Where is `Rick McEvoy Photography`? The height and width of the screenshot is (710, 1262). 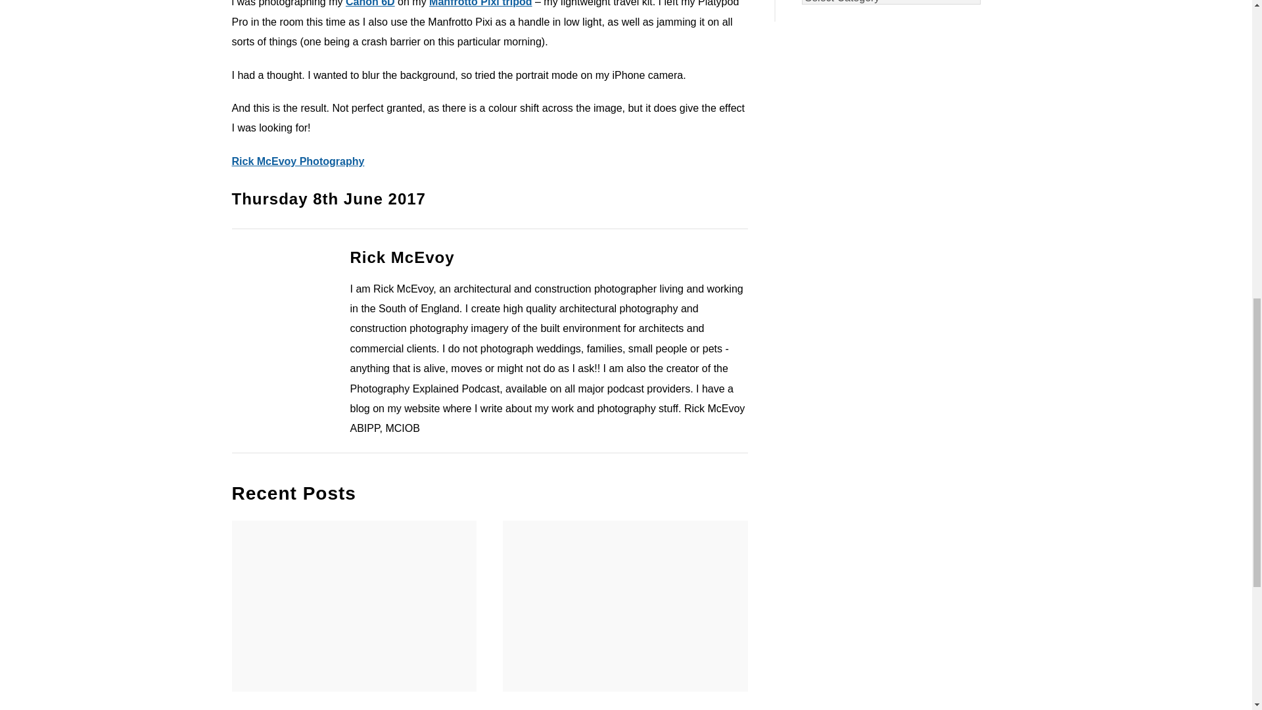
Rick McEvoy Photography is located at coordinates (297, 160).